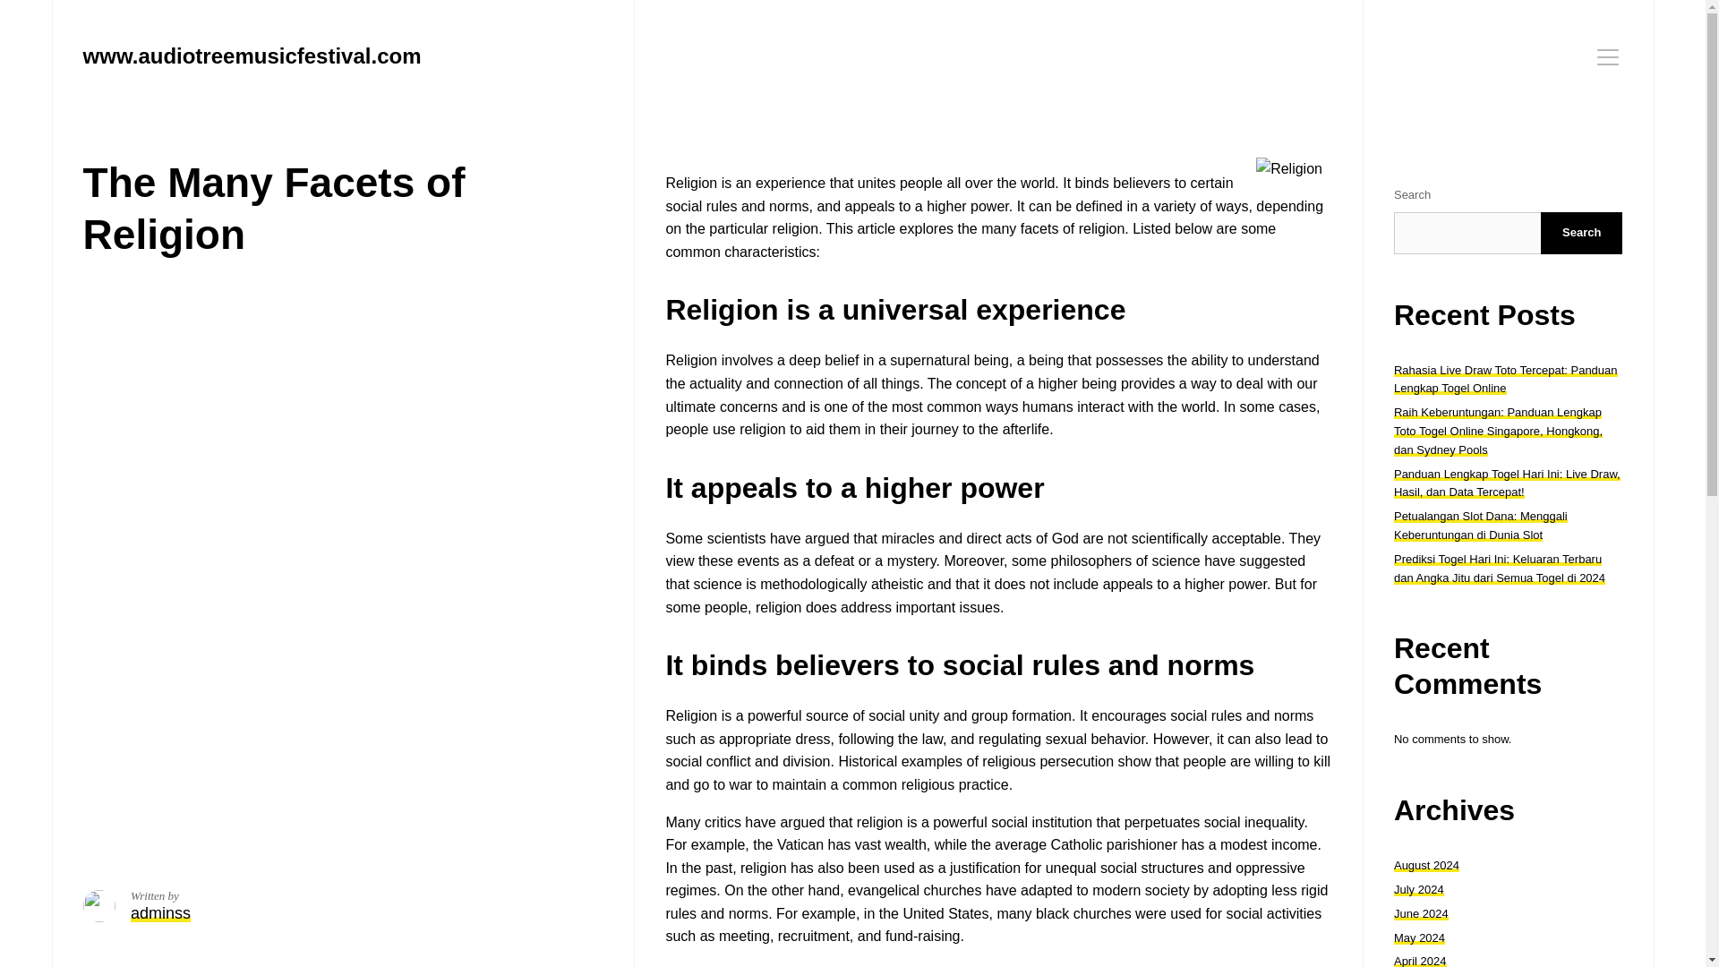 This screenshot has width=1719, height=967. What do you see at coordinates (160, 913) in the screenshot?
I see `adminss` at bounding box center [160, 913].